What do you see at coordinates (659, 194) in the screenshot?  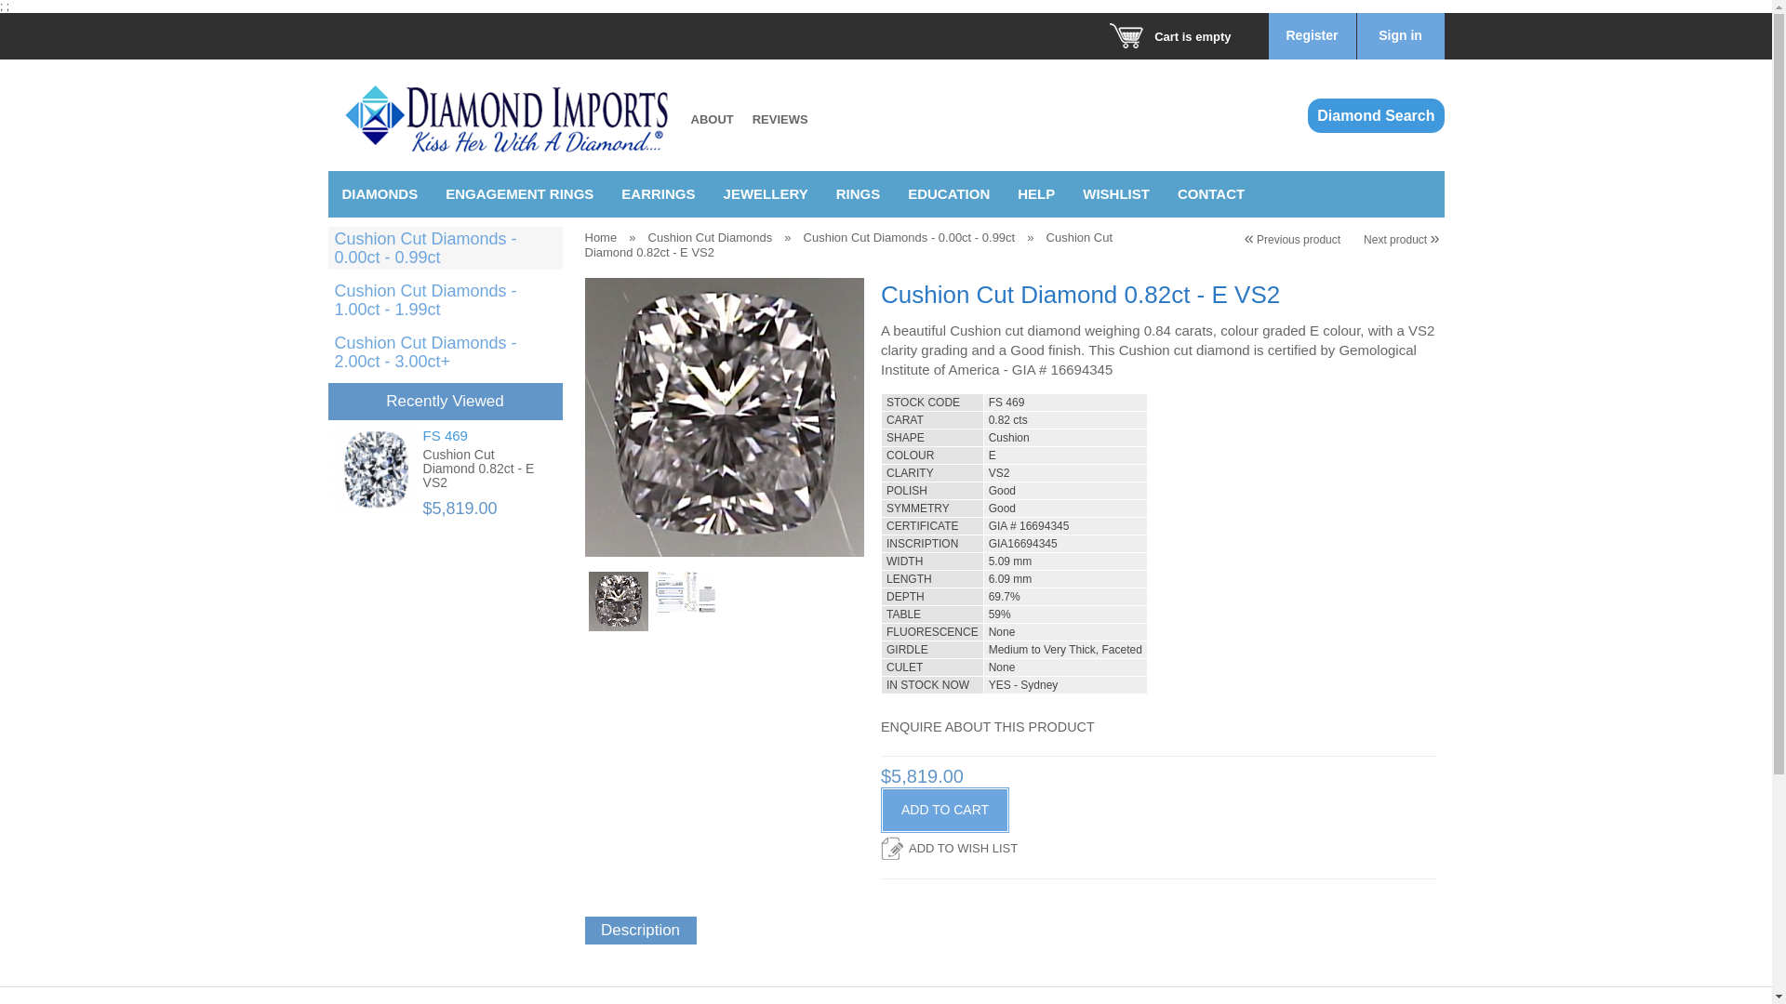 I see `EARRINGS` at bounding box center [659, 194].